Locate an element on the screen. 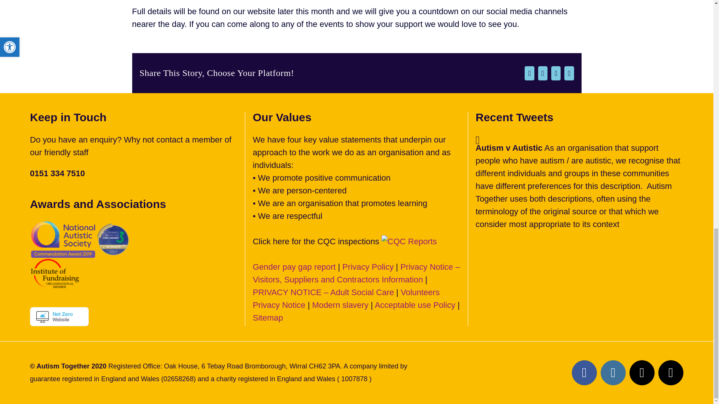  X is located at coordinates (642, 373).